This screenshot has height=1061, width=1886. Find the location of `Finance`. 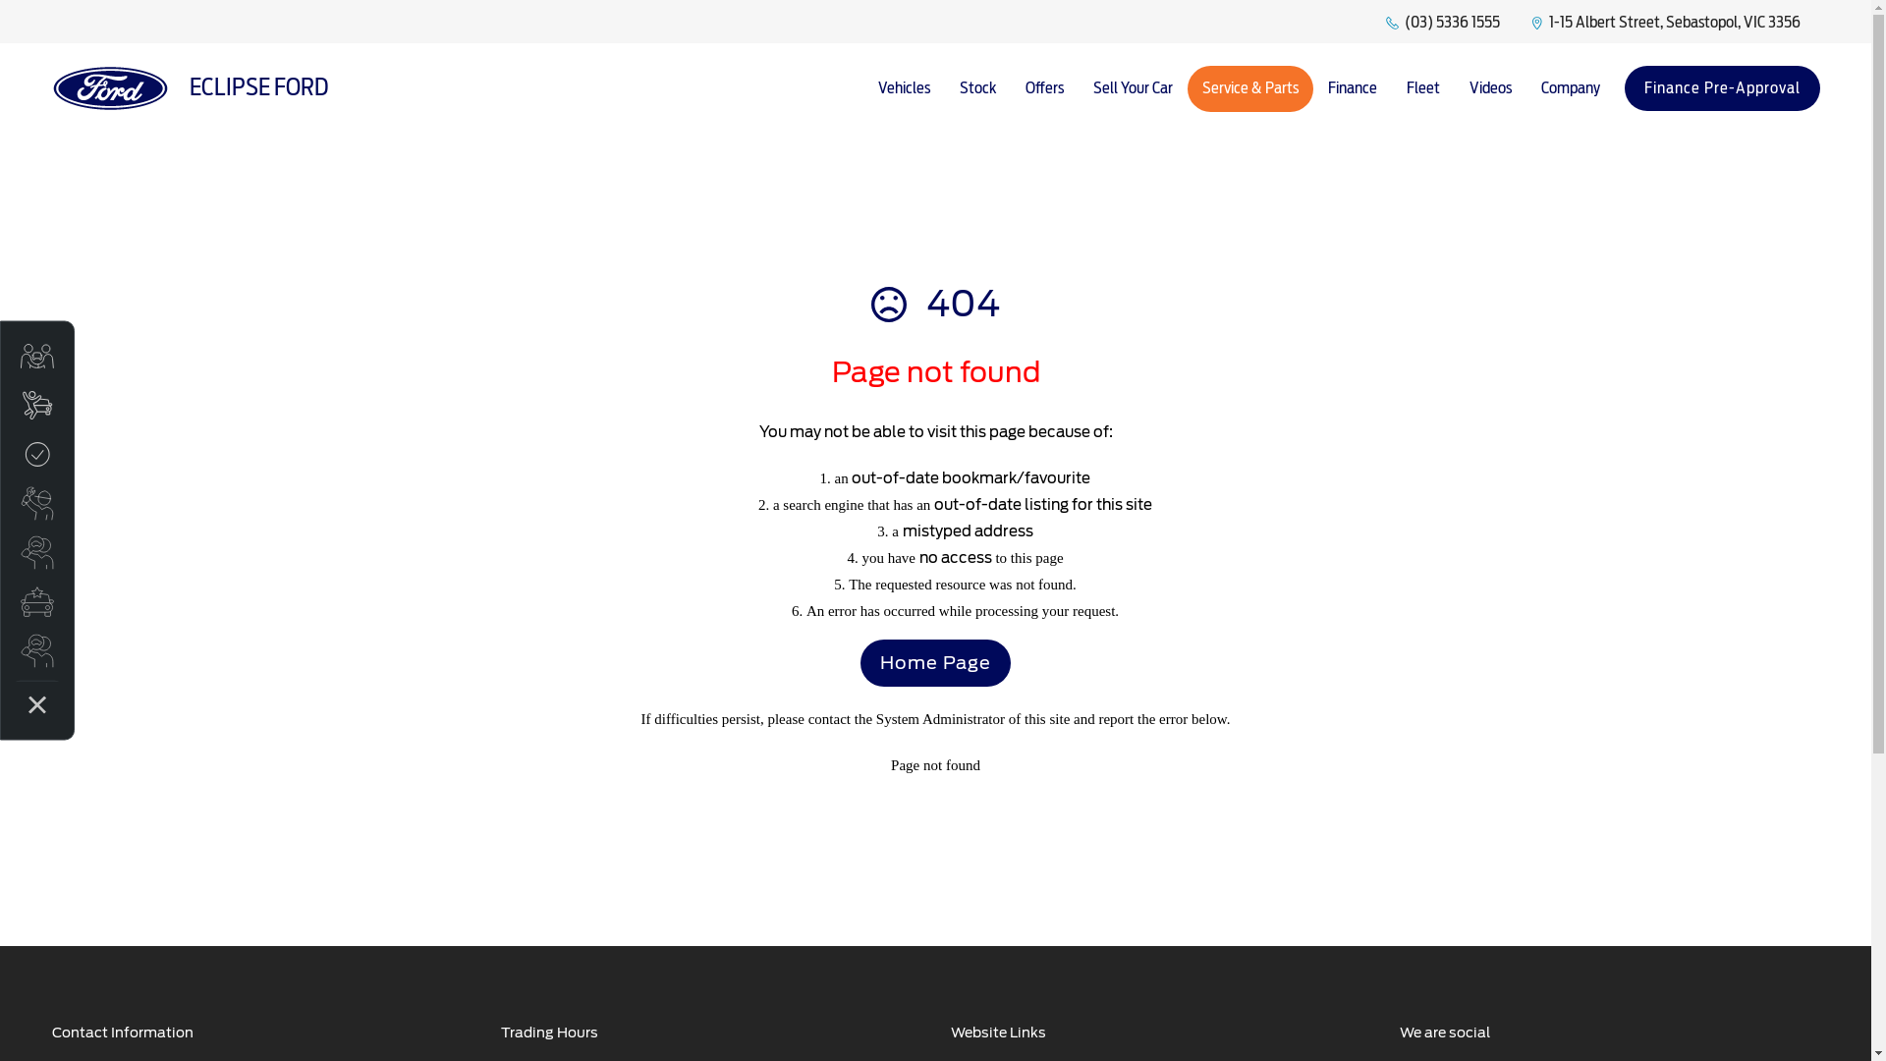

Finance is located at coordinates (1352, 88).